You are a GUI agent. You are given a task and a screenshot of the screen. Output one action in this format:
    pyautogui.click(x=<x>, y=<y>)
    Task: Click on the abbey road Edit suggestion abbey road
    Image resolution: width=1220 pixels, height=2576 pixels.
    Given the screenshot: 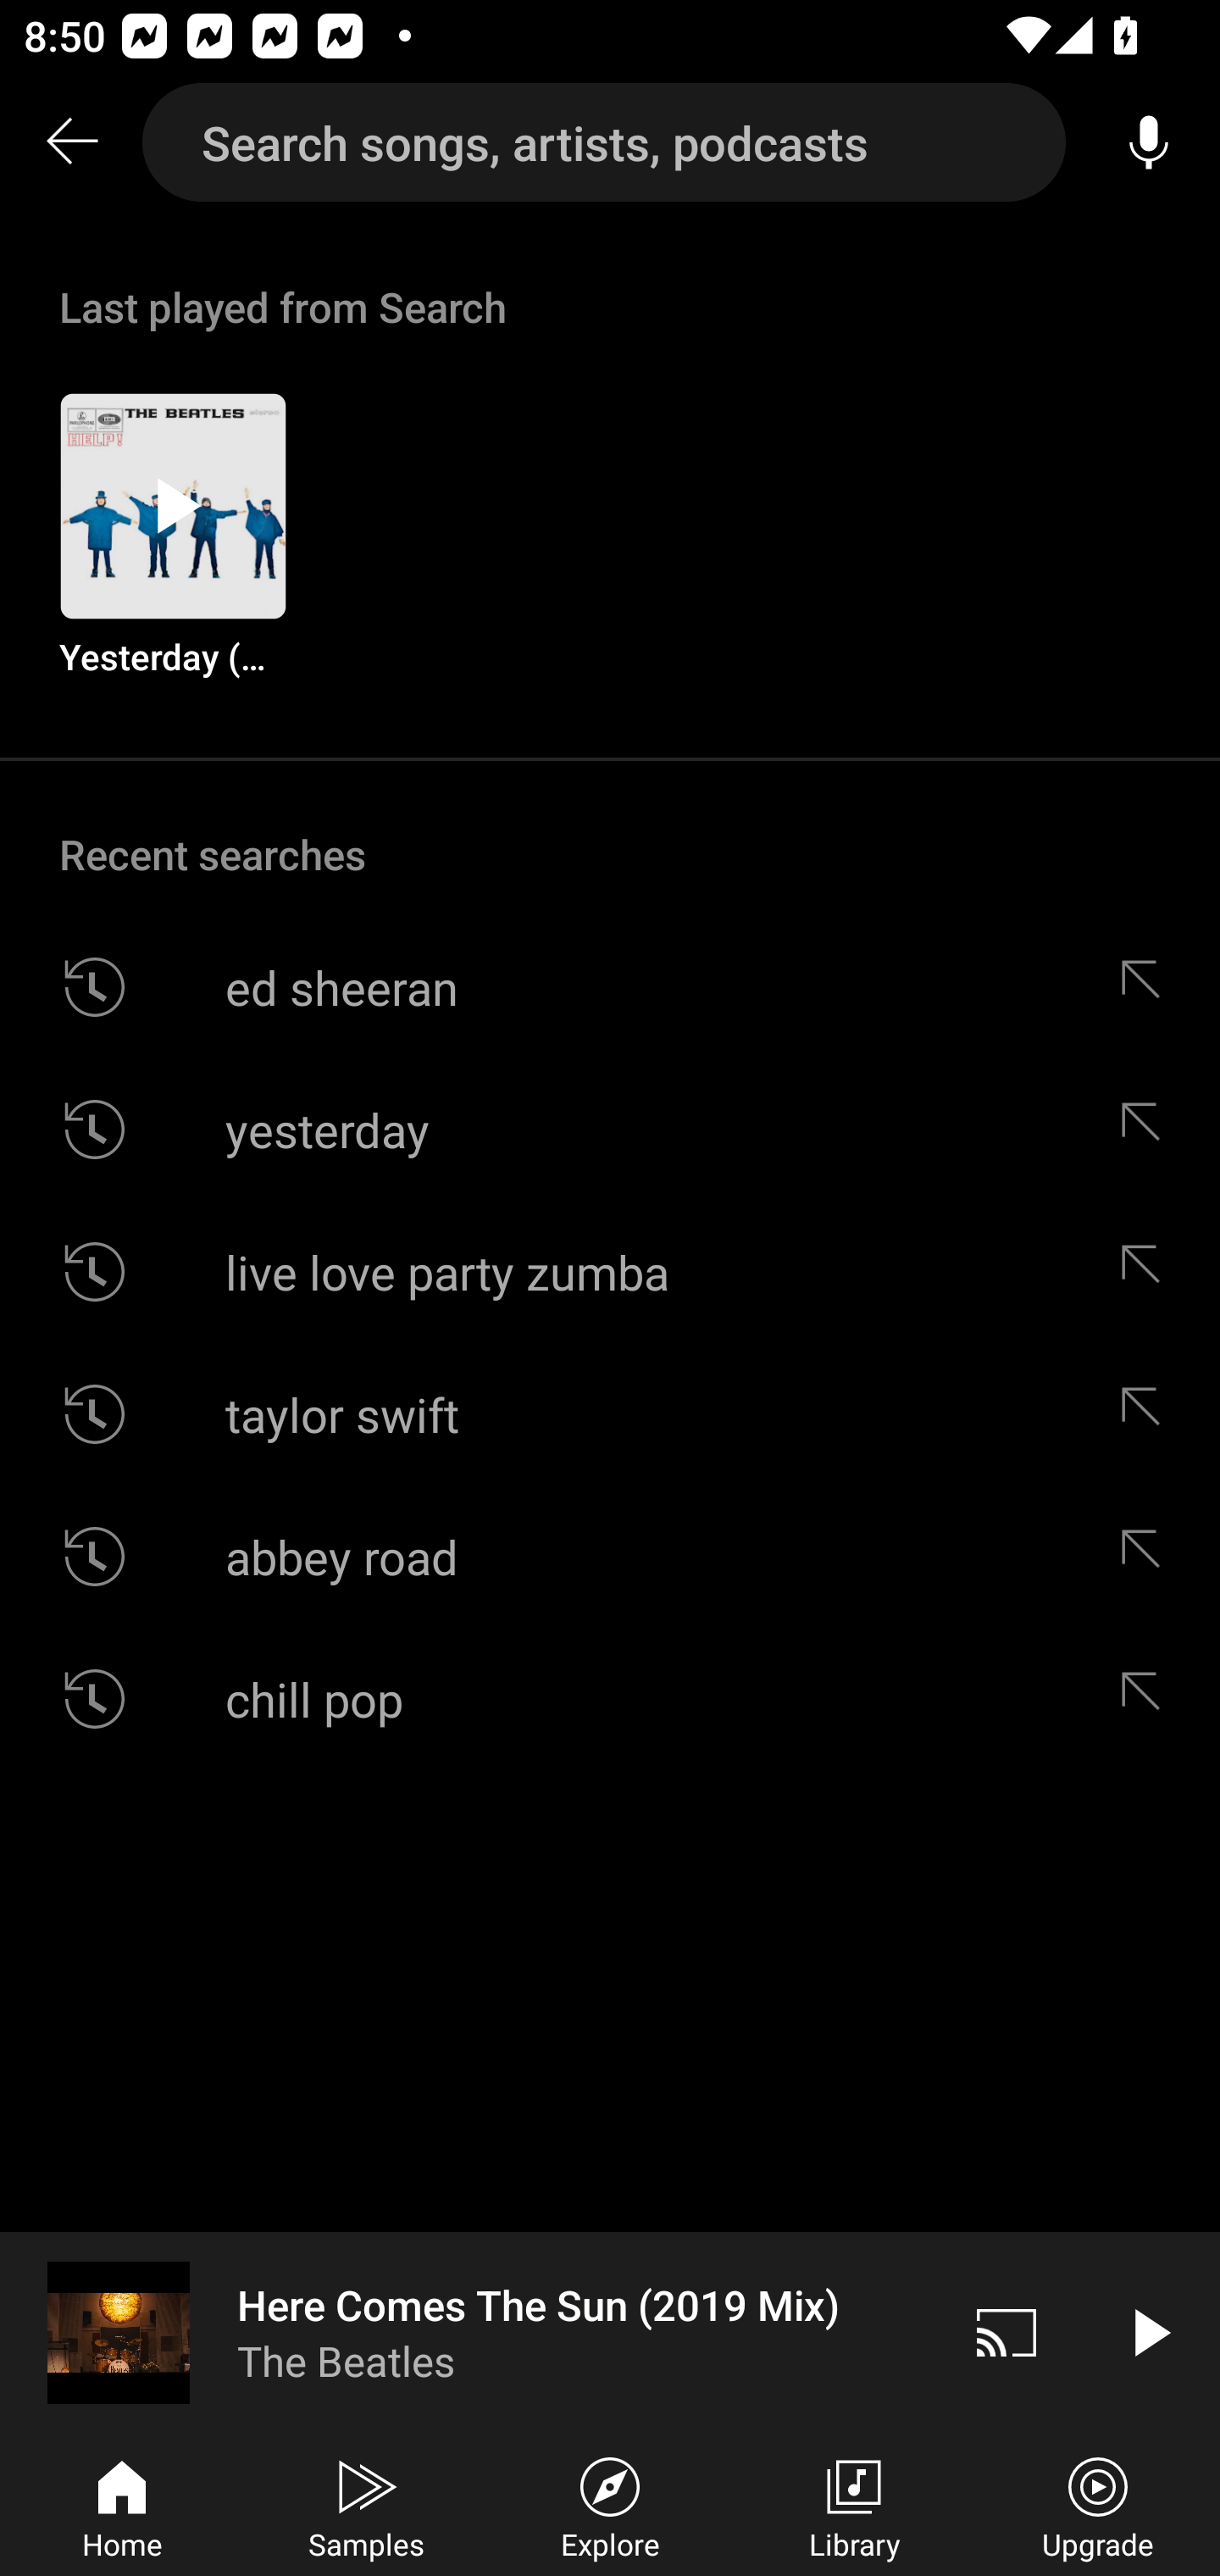 What is the action you would take?
    pyautogui.click(x=610, y=1557)
    